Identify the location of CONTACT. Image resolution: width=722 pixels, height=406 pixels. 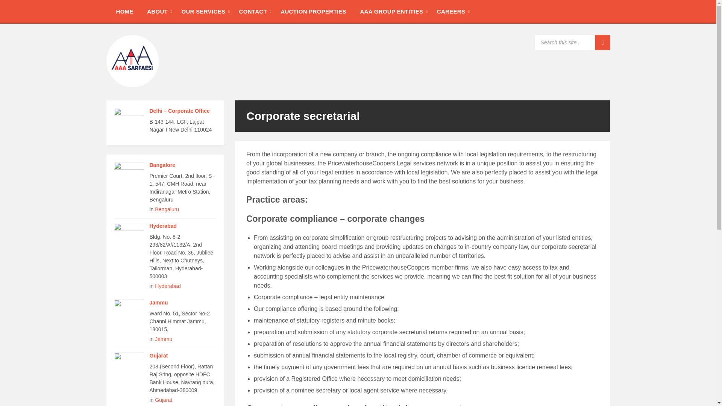
(253, 11).